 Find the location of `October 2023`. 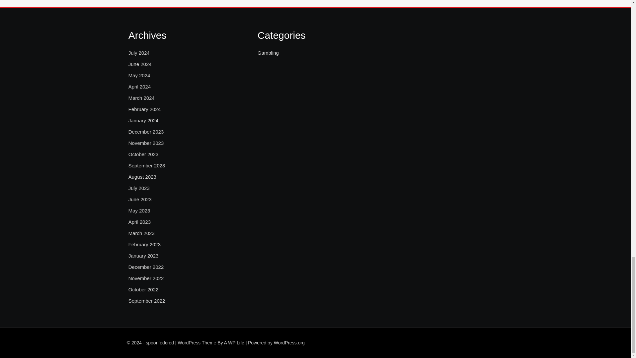

October 2023 is located at coordinates (143, 154).